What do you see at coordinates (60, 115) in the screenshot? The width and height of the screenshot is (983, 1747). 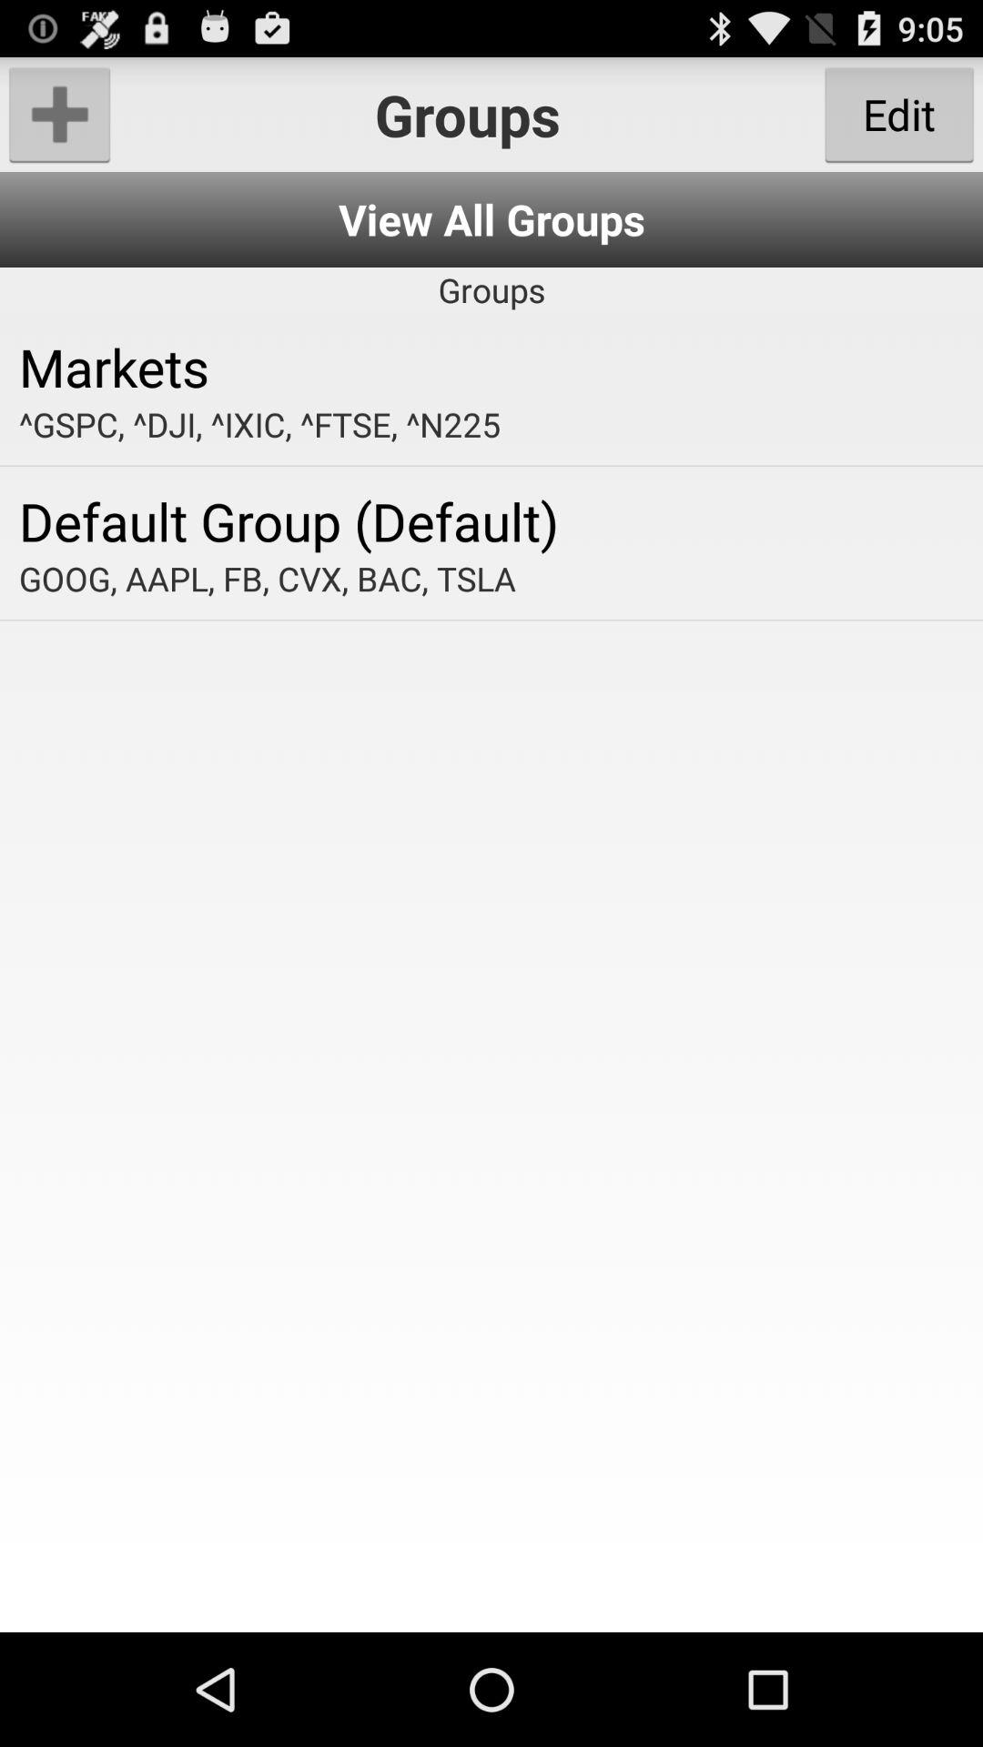 I see `turn on the app to the left of groups item` at bounding box center [60, 115].